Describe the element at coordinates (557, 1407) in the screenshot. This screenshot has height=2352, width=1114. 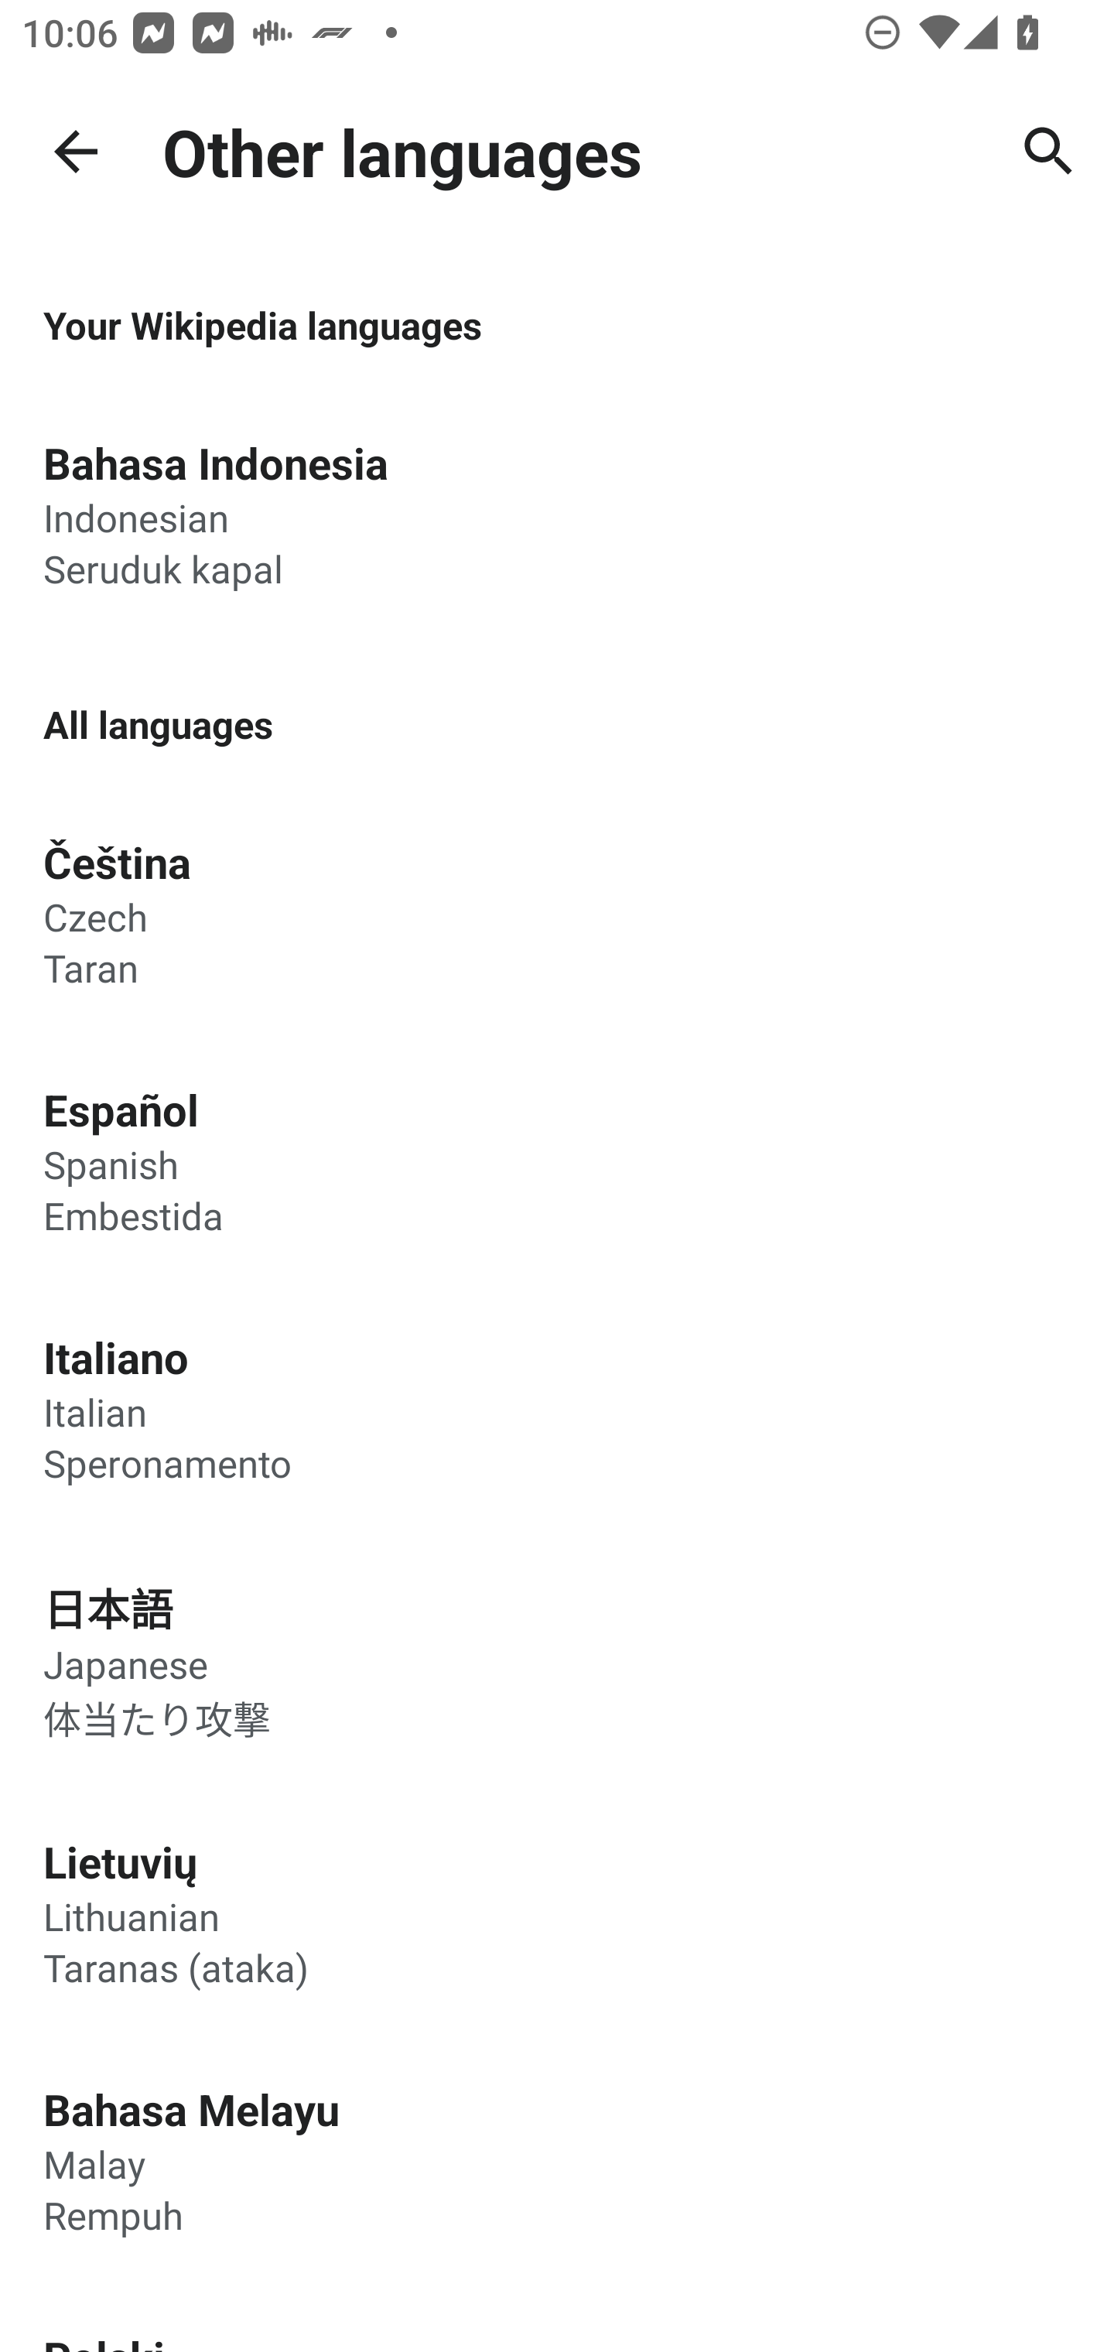
I see `Italiano Italian Speronamento` at that location.